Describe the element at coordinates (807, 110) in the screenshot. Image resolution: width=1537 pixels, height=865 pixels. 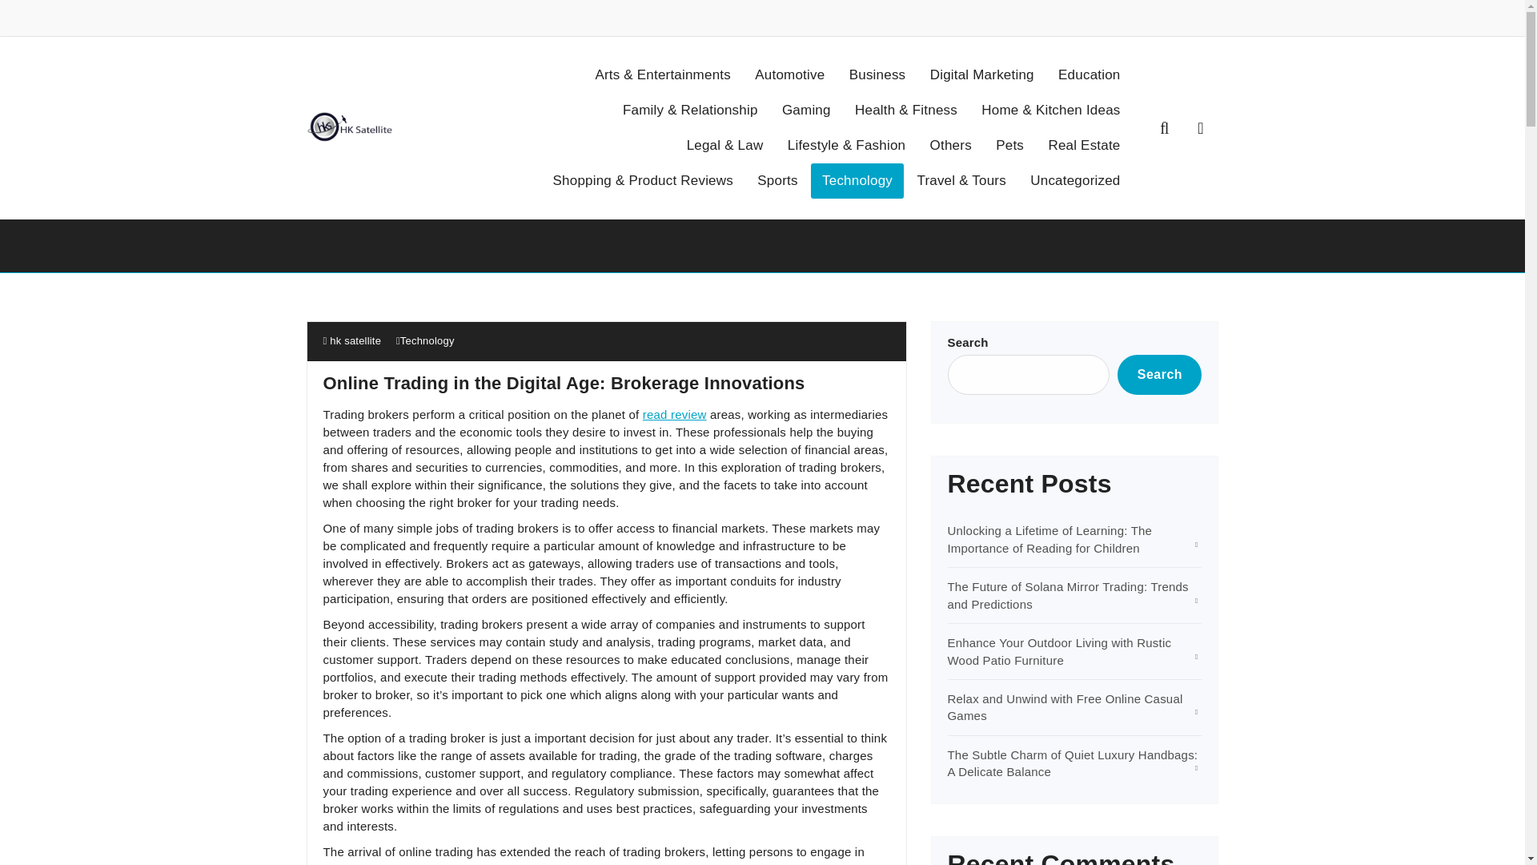
I see `Gaming` at that location.